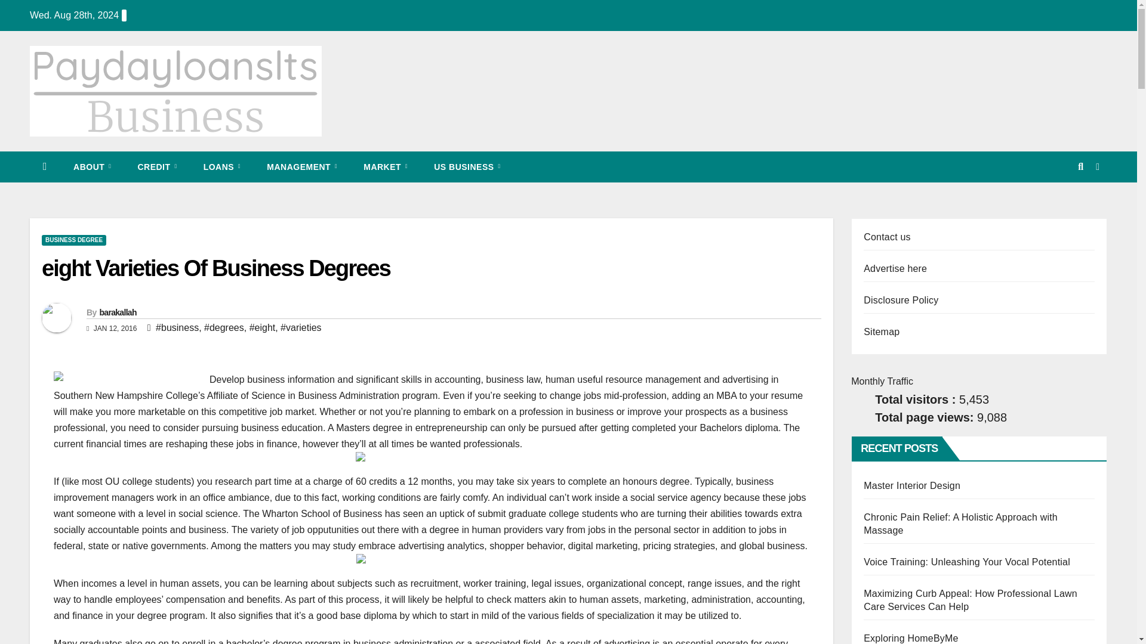 Image resolution: width=1146 pixels, height=644 pixels. I want to click on Credit, so click(156, 166).